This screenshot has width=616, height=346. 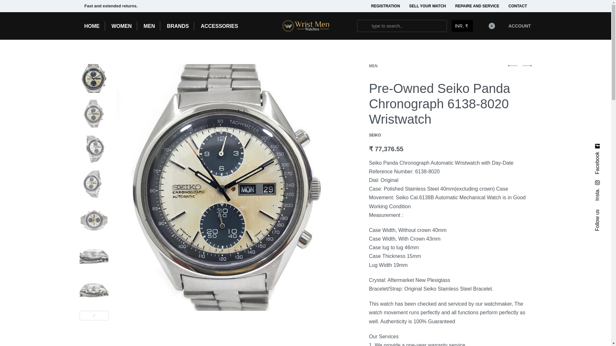 What do you see at coordinates (219, 26) in the screenshot?
I see `ACCESSORIES` at bounding box center [219, 26].